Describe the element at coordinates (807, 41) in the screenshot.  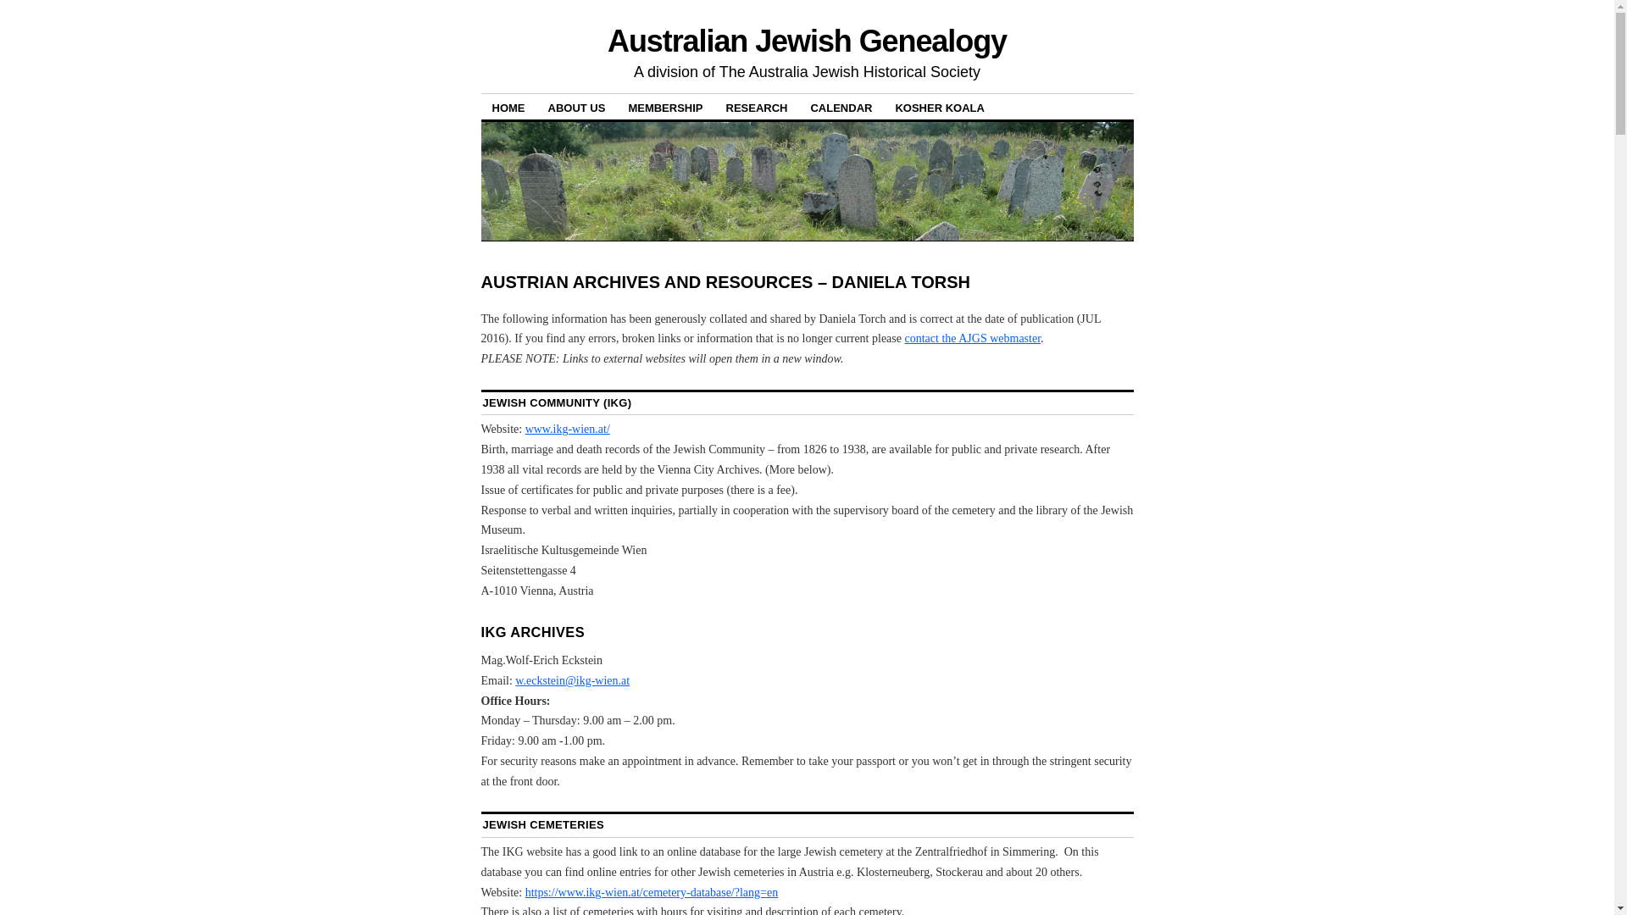
I see `Australian Jewish Genealogy` at that location.